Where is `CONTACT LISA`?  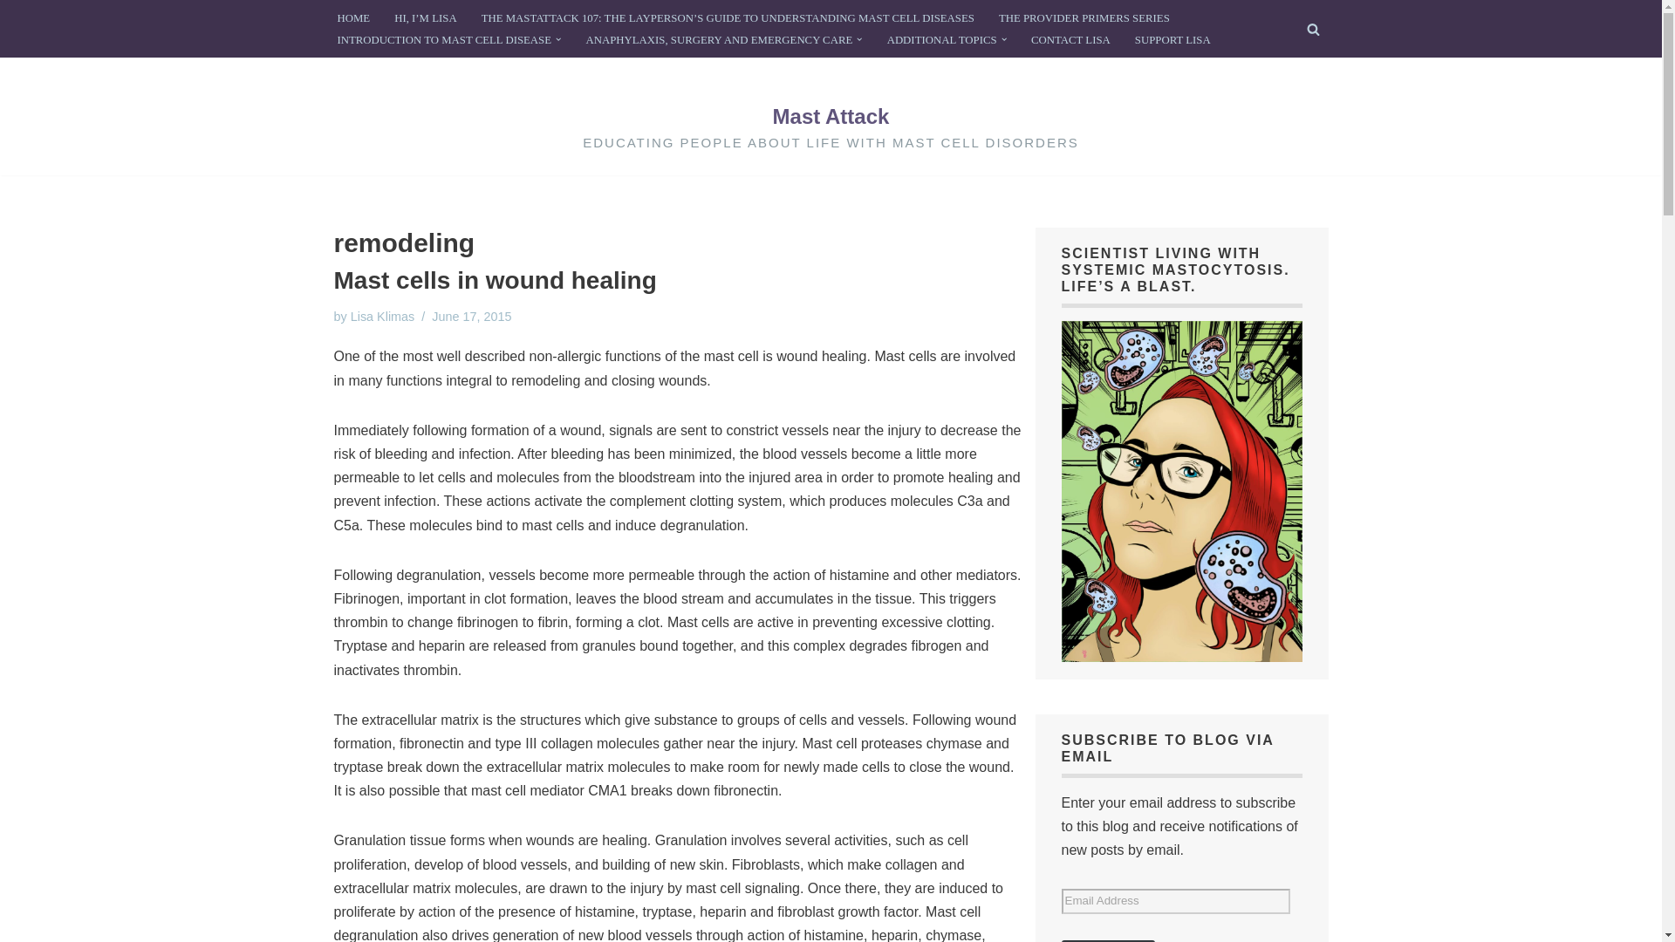
CONTACT LISA is located at coordinates (1070, 40).